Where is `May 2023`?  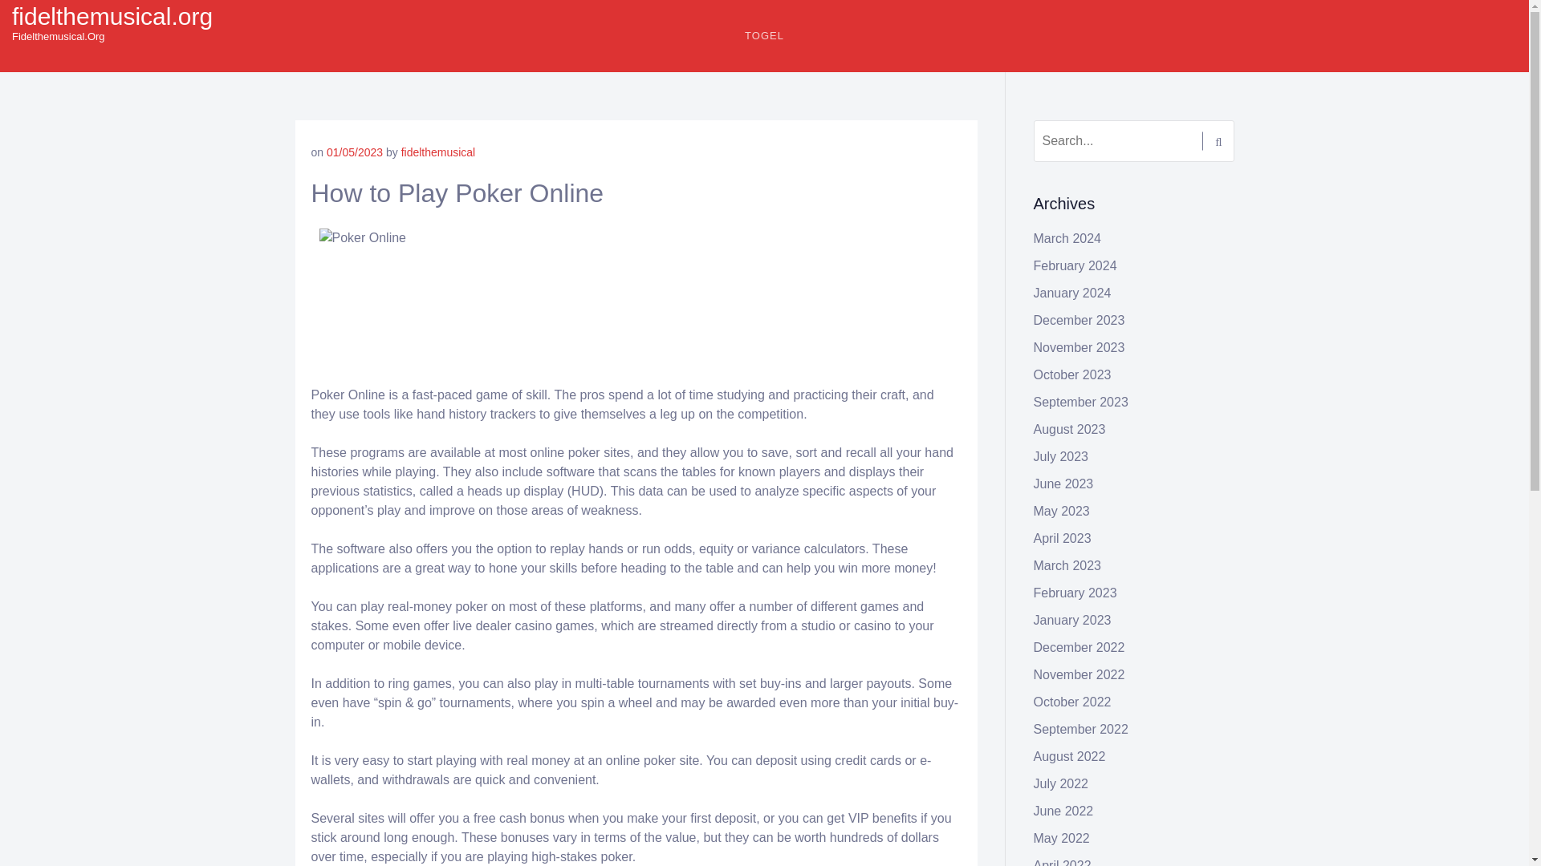 May 2023 is located at coordinates (1061, 510).